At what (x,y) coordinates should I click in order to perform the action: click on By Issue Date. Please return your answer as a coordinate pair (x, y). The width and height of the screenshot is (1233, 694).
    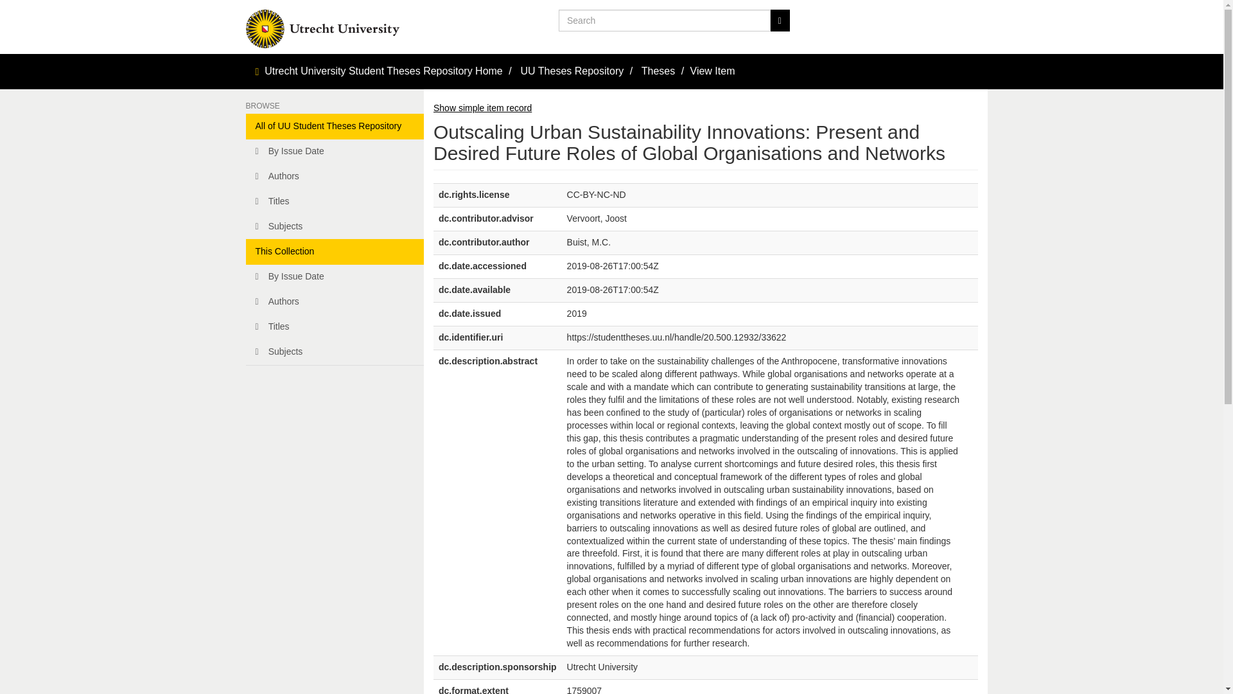
    Looking at the image, I should click on (335, 277).